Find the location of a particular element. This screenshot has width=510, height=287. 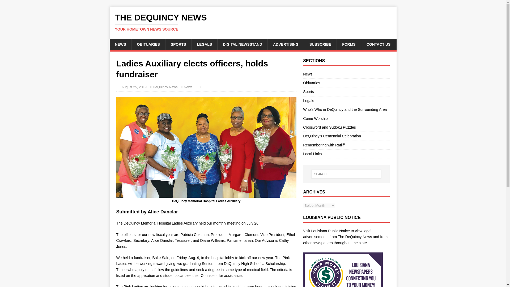

DeQuincy News is located at coordinates (165, 87).